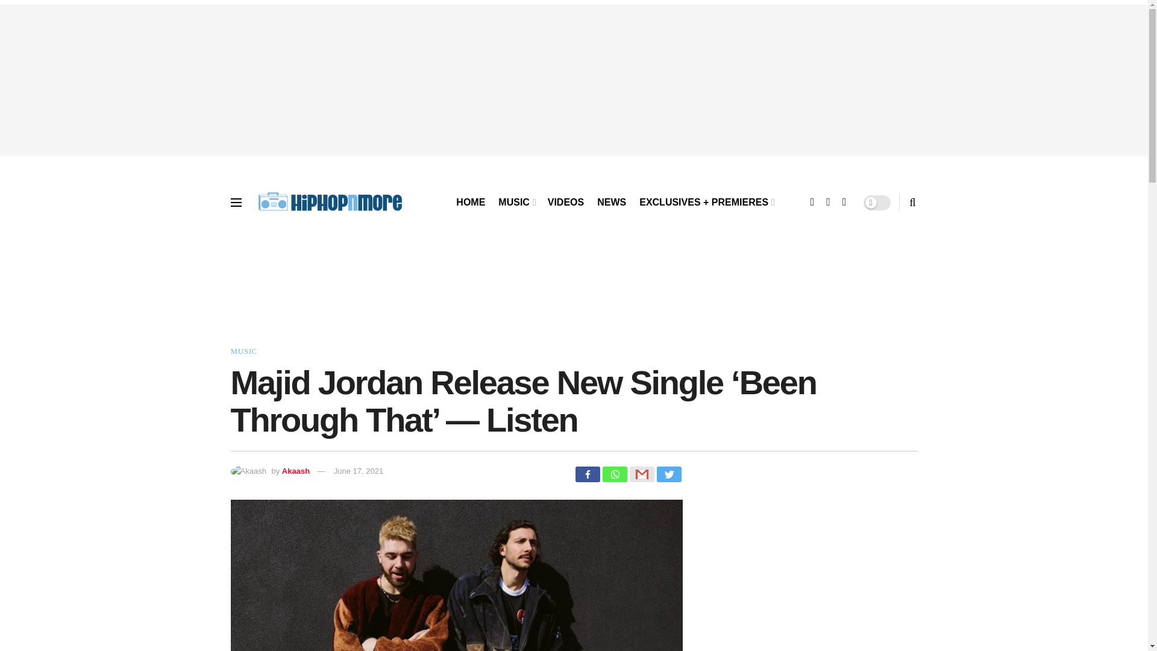 The width and height of the screenshot is (1157, 651). Describe the element at coordinates (296, 471) in the screenshot. I see `Akaash` at that location.